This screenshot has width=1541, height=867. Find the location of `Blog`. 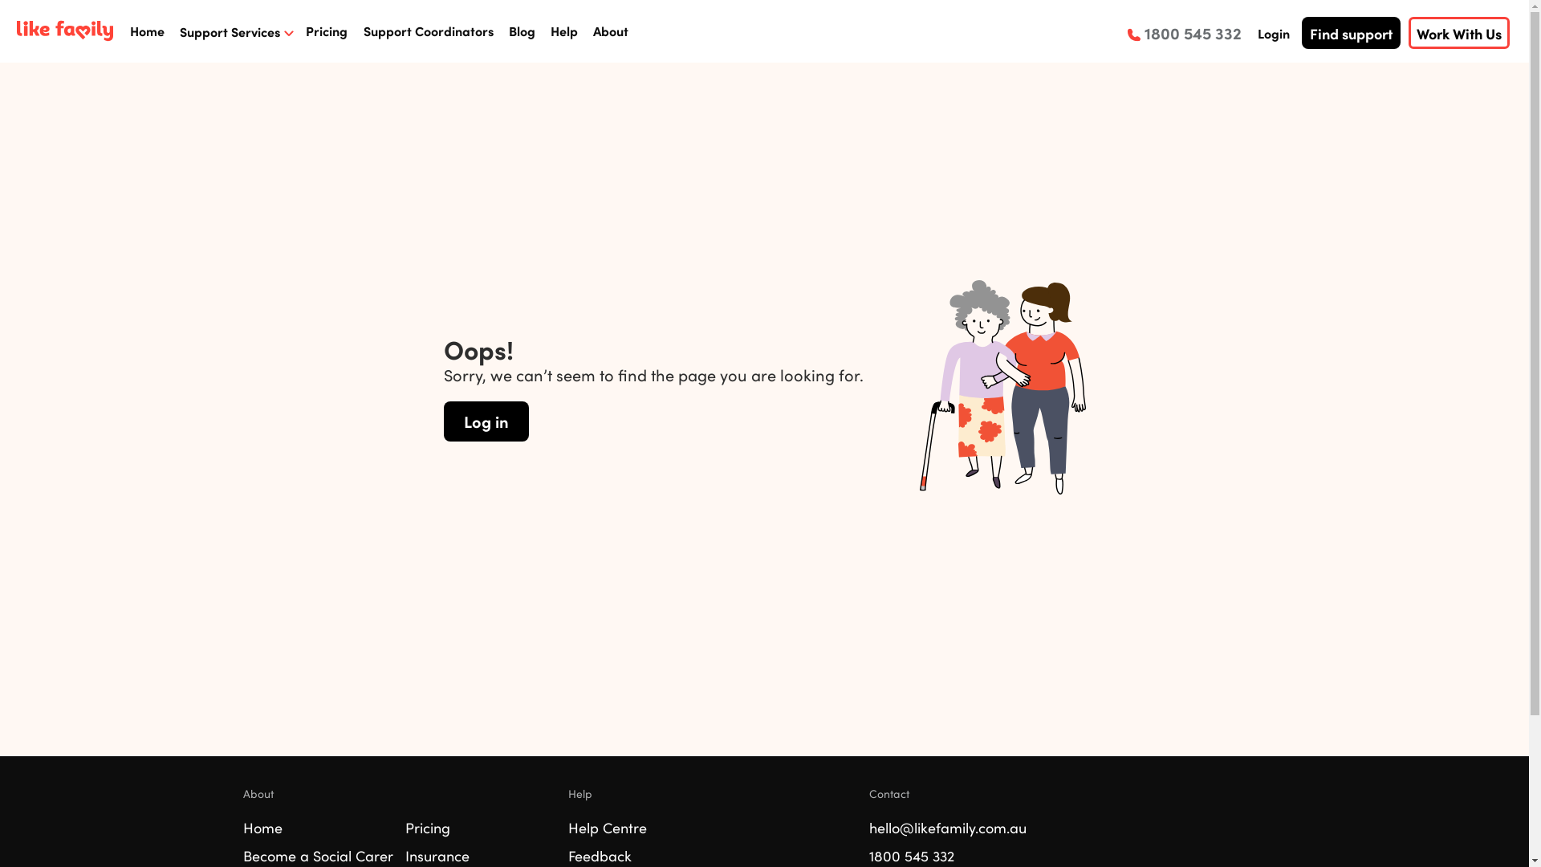

Blog is located at coordinates (522, 31).